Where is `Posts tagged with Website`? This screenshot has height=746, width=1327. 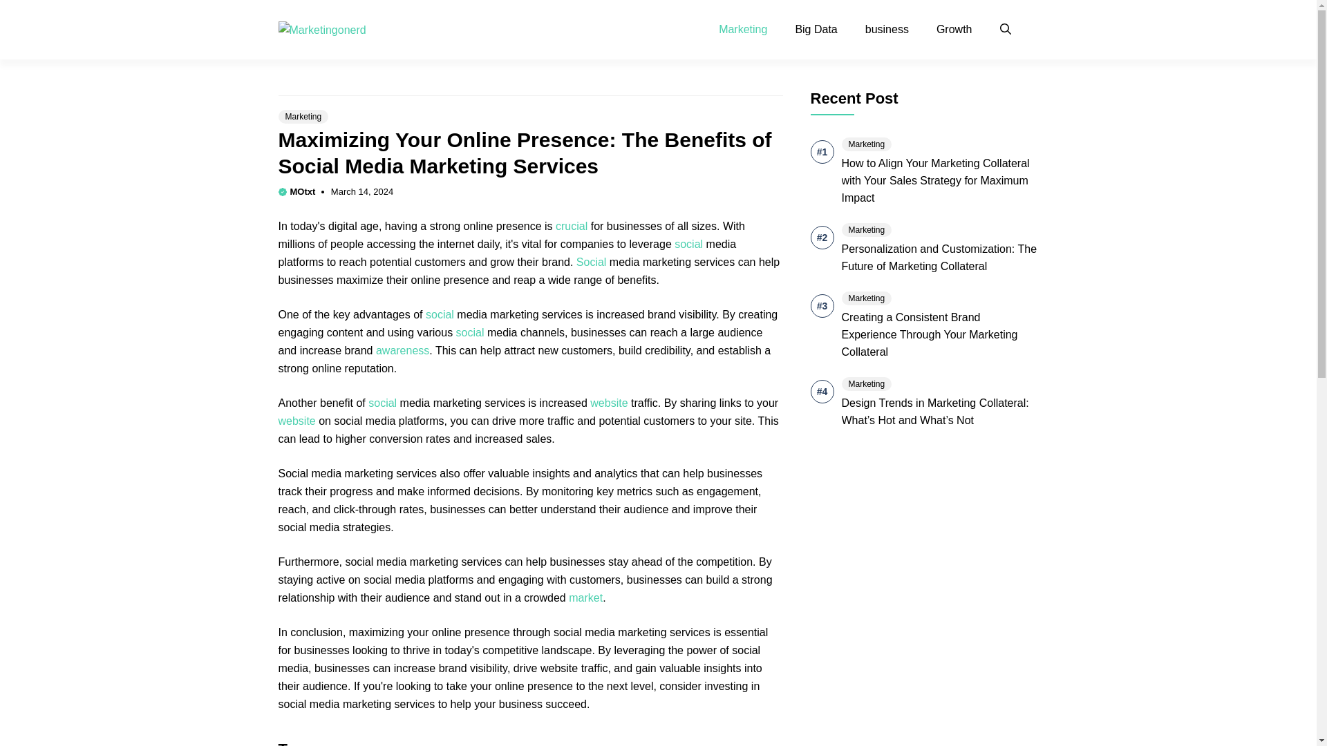 Posts tagged with Website is located at coordinates (296, 420).